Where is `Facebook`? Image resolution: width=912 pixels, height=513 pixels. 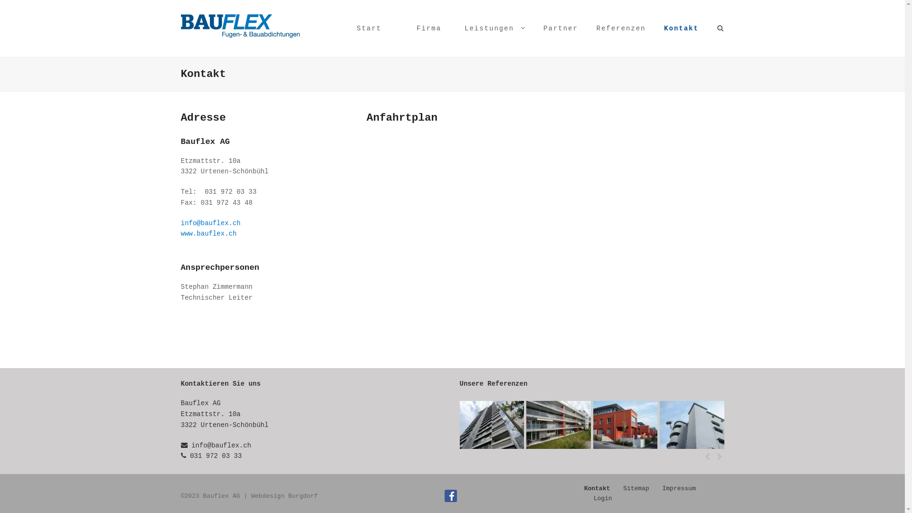
Facebook is located at coordinates (451, 496).